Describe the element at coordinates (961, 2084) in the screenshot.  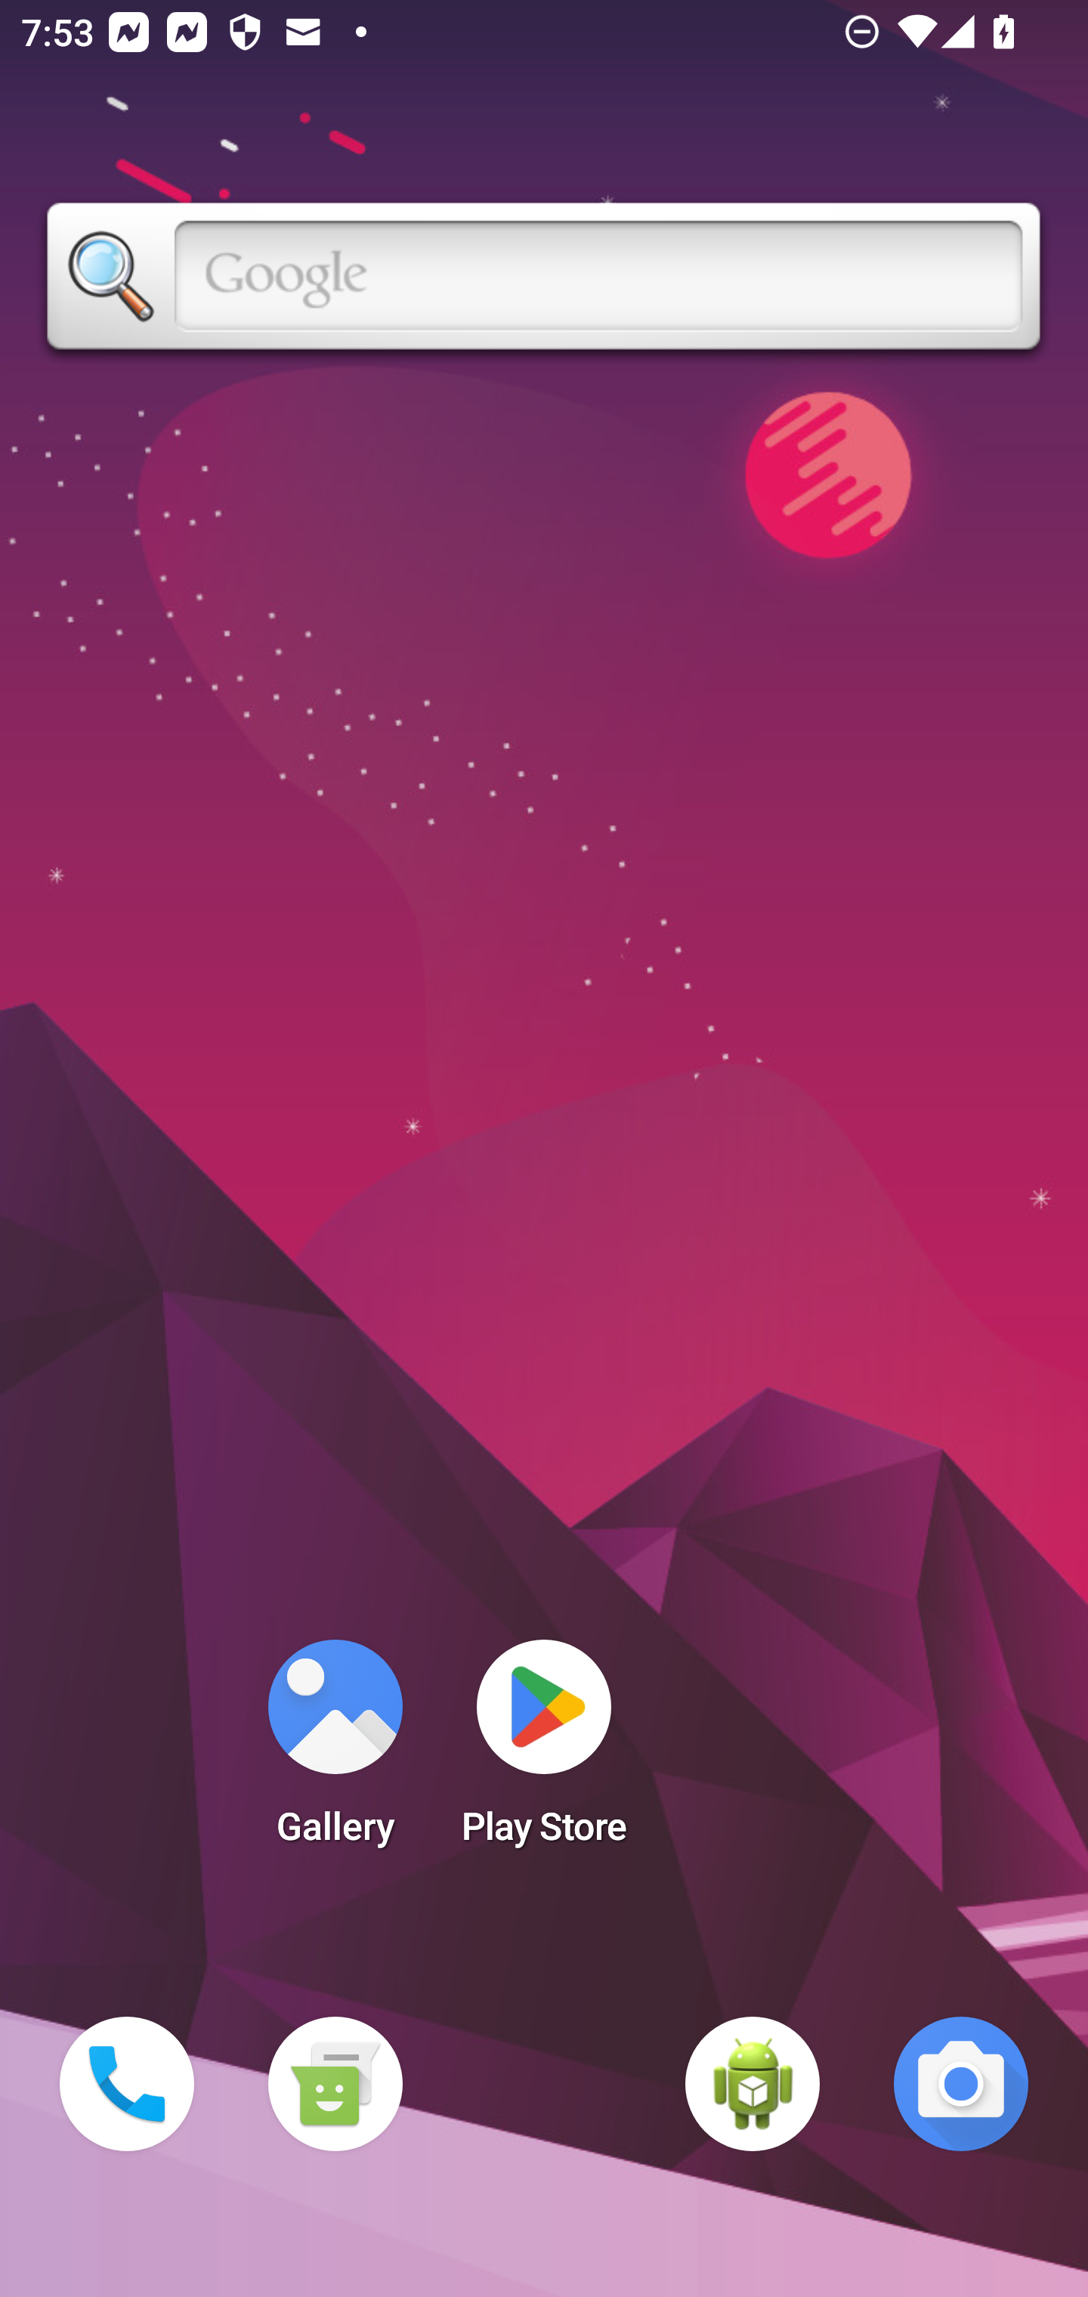
I see `Camera` at that location.